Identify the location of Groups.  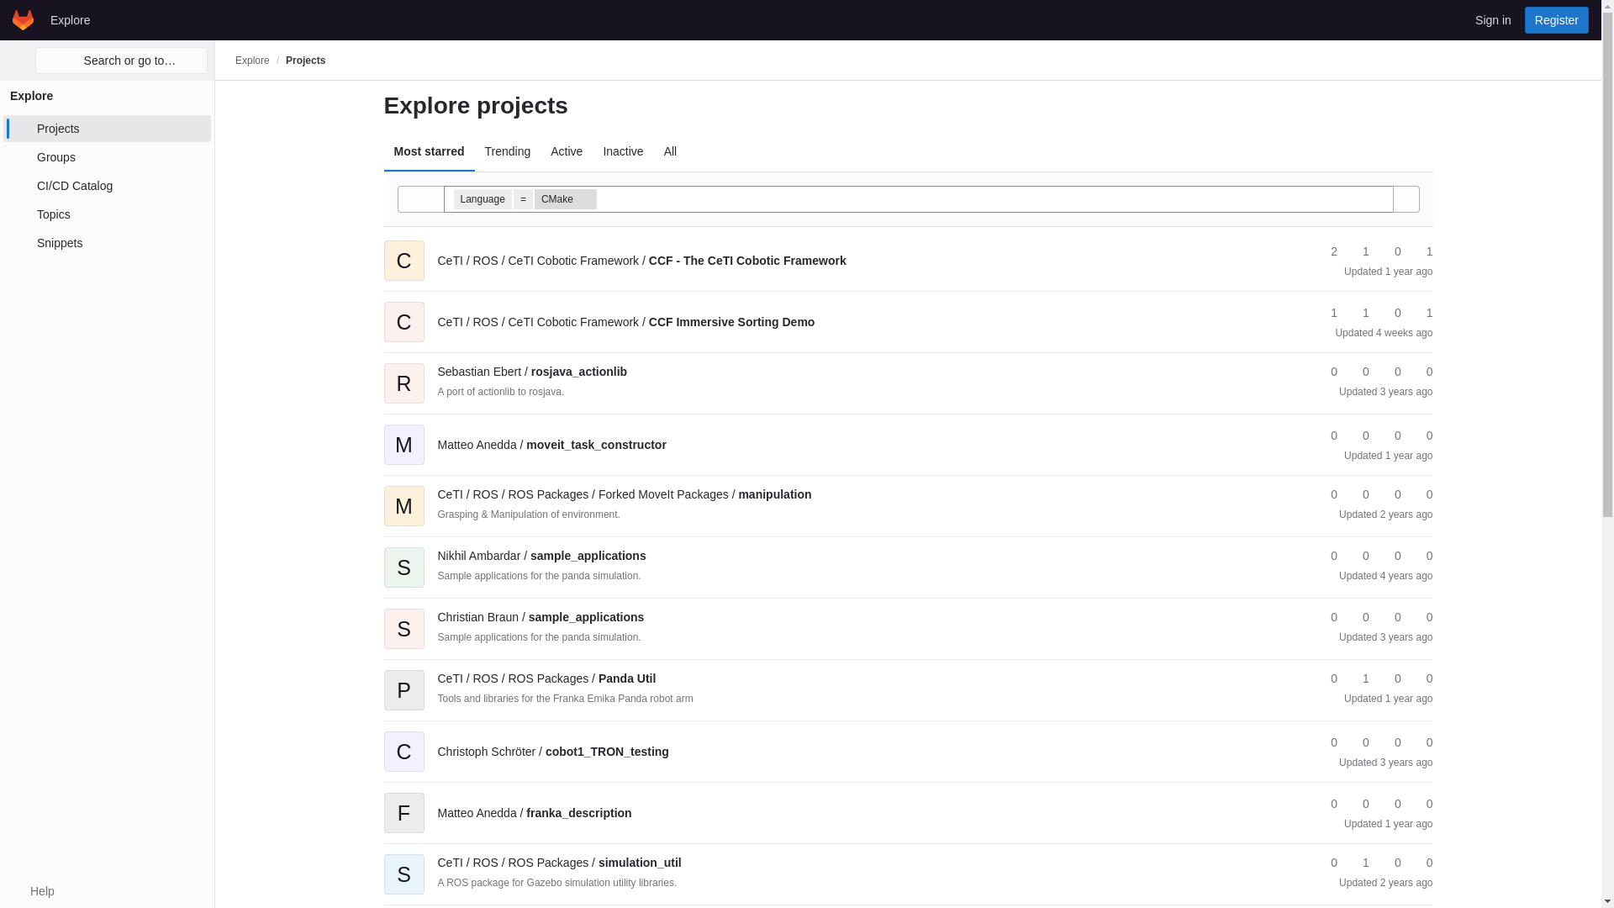
(107, 156).